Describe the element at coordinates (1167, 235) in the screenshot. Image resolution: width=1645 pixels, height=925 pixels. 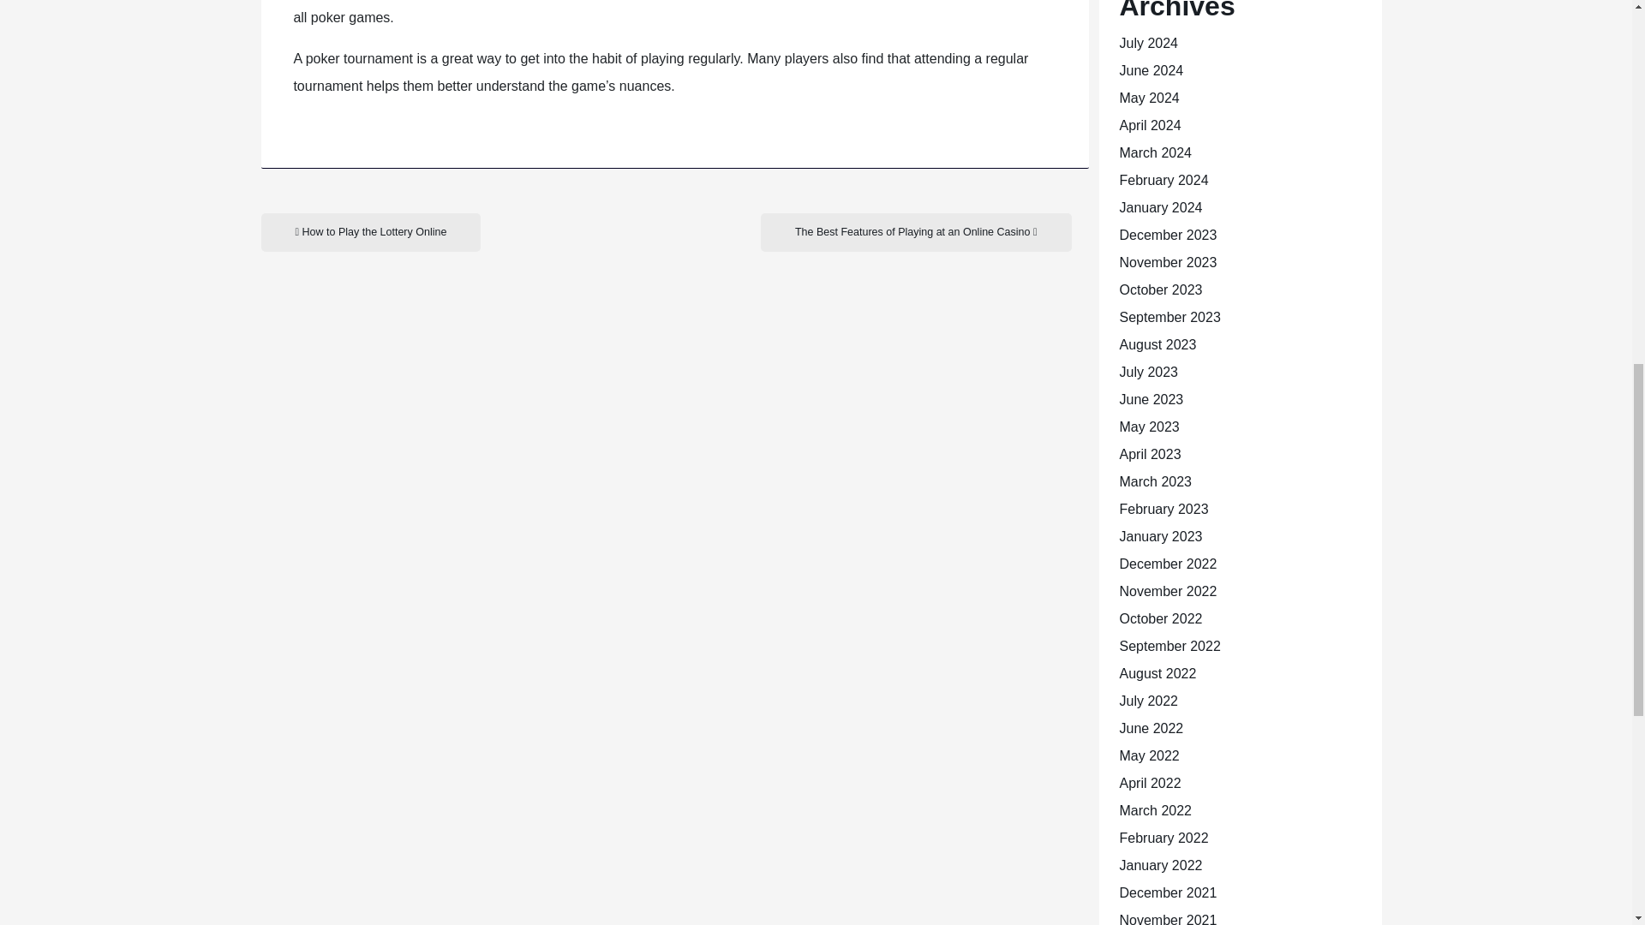
I see `December 2023` at that location.